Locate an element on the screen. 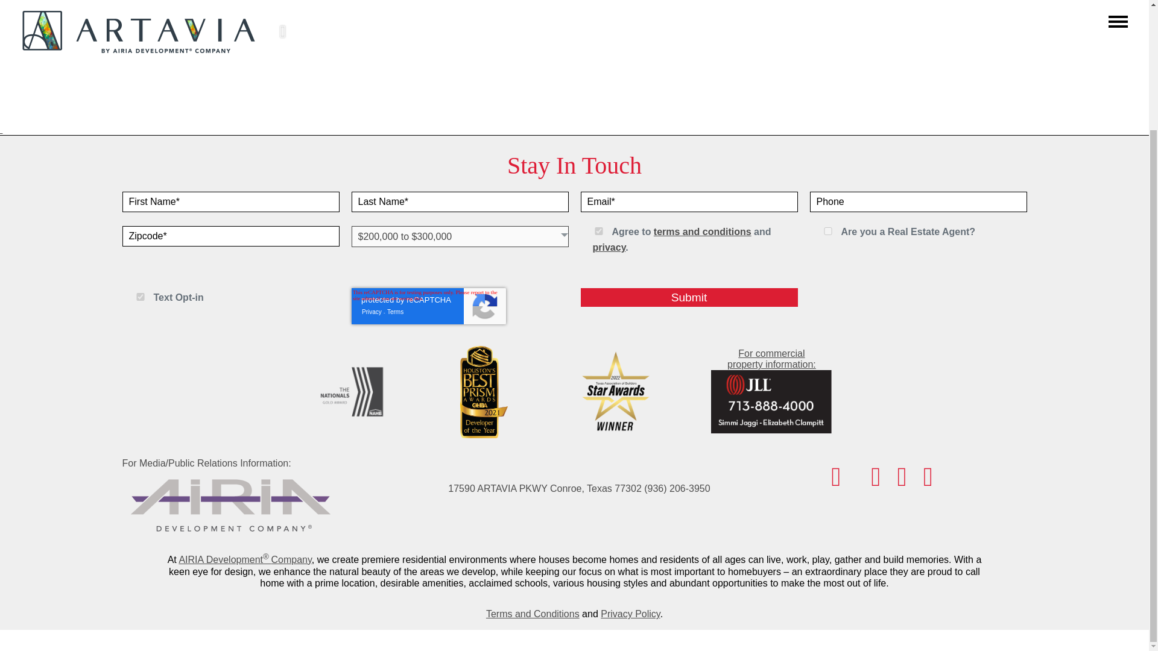 The image size is (1158, 651). 17590 ARTAVIA PKWY Conroe, Texas 77302 is located at coordinates (545, 488).